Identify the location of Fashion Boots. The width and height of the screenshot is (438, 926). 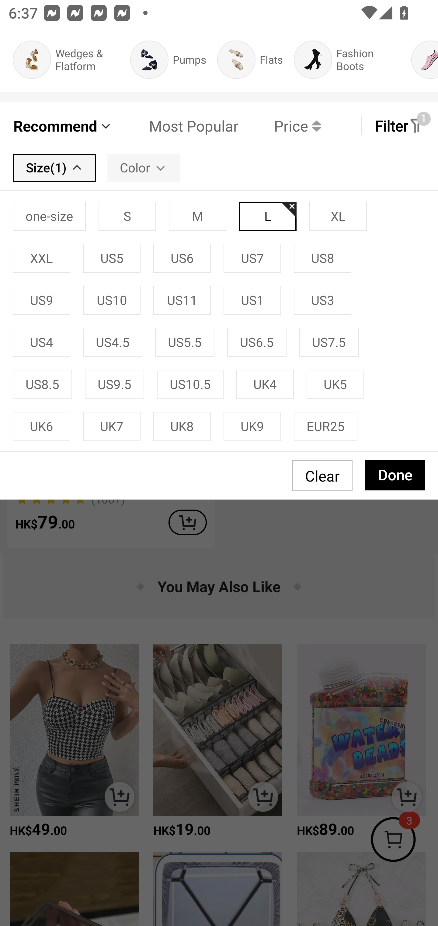
(347, 60).